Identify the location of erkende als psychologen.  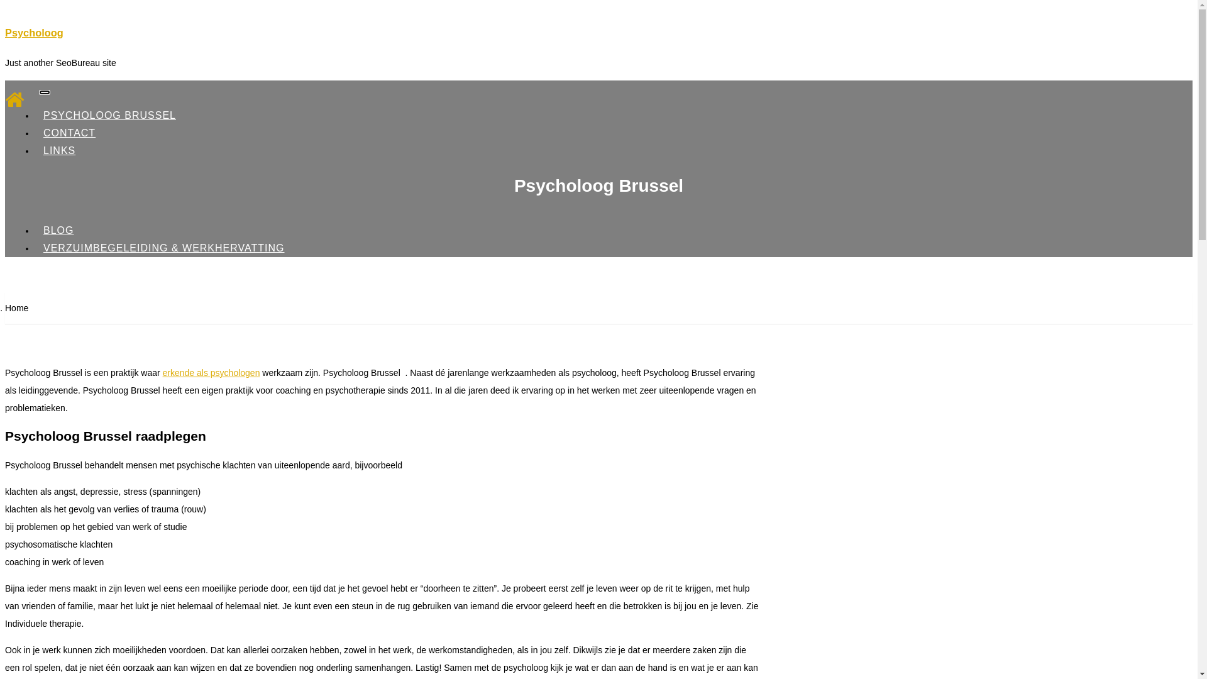
(211, 373).